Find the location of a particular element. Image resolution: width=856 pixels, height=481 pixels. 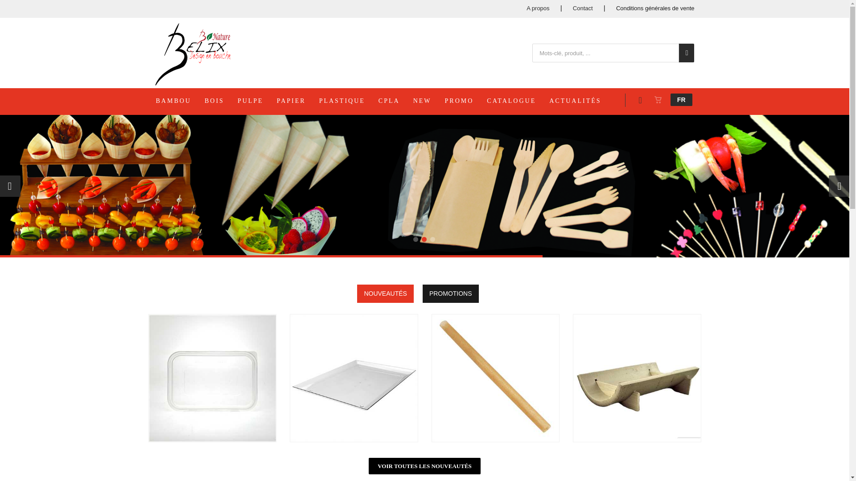

PROMOTIONS is located at coordinates (451, 294).